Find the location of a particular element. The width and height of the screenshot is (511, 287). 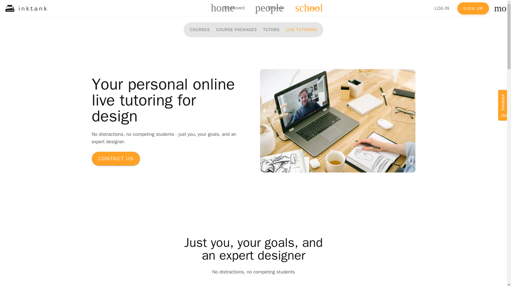

COURSES is located at coordinates (228, 9).